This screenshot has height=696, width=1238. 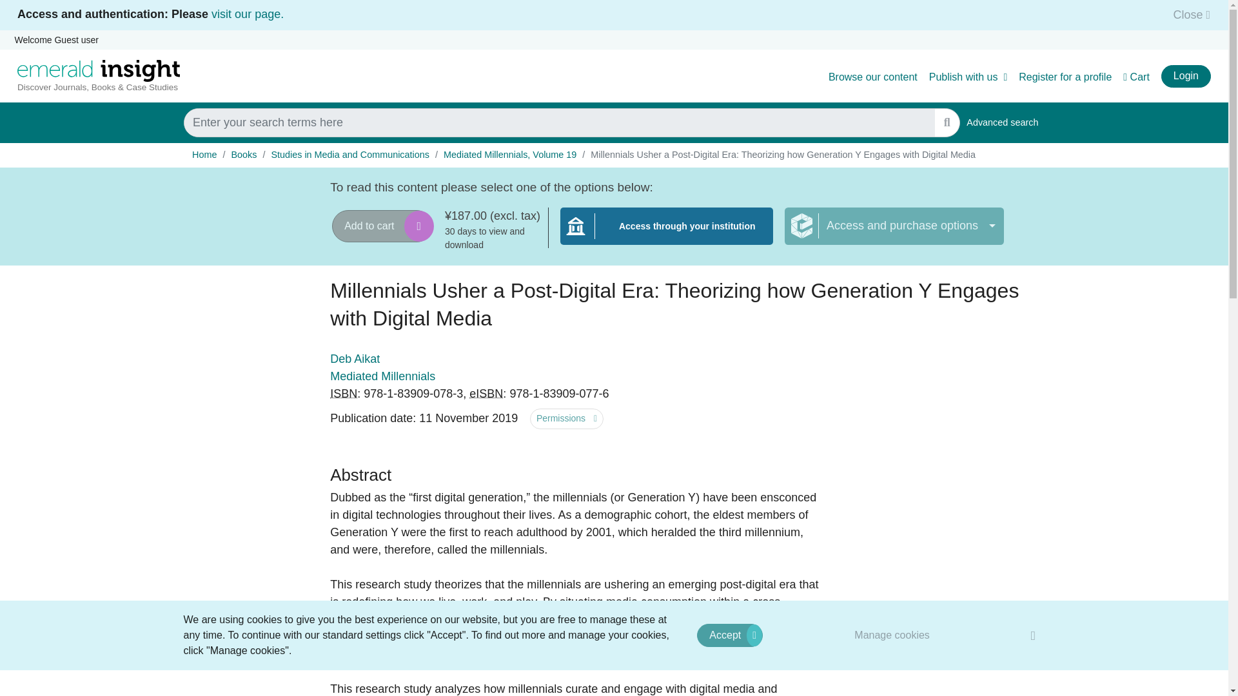 What do you see at coordinates (947, 122) in the screenshot?
I see `SUBMIT` at bounding box center [947, 122].